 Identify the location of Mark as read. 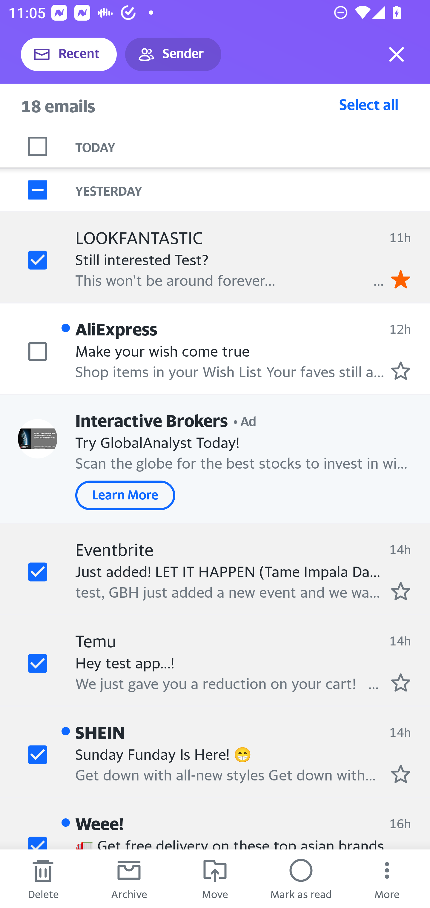
(301, 879).